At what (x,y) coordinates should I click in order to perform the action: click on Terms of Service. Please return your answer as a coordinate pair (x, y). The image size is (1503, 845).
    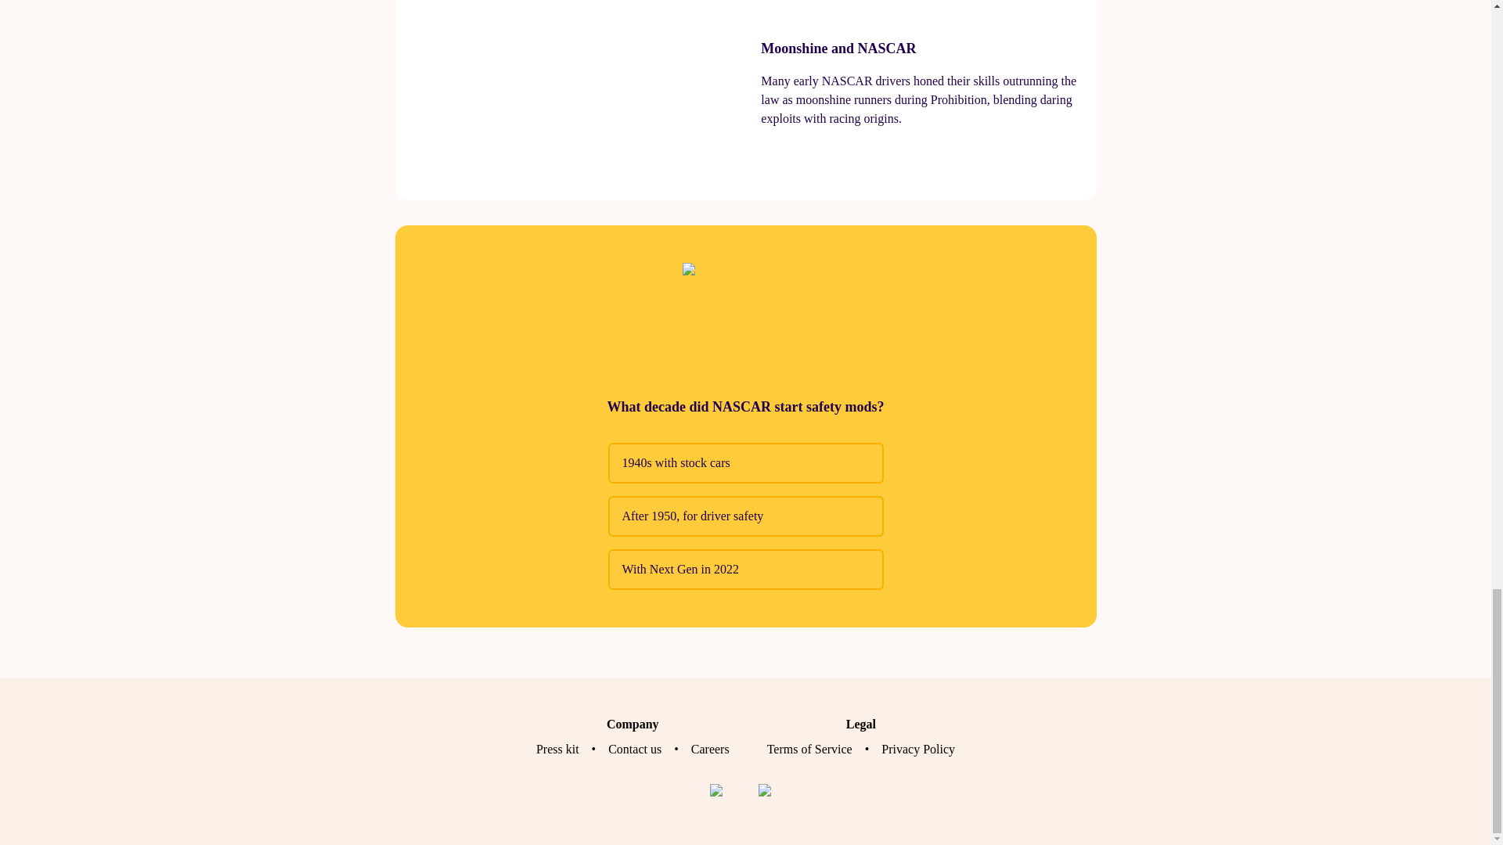
    Looking at the image, I should click on (809, 749).